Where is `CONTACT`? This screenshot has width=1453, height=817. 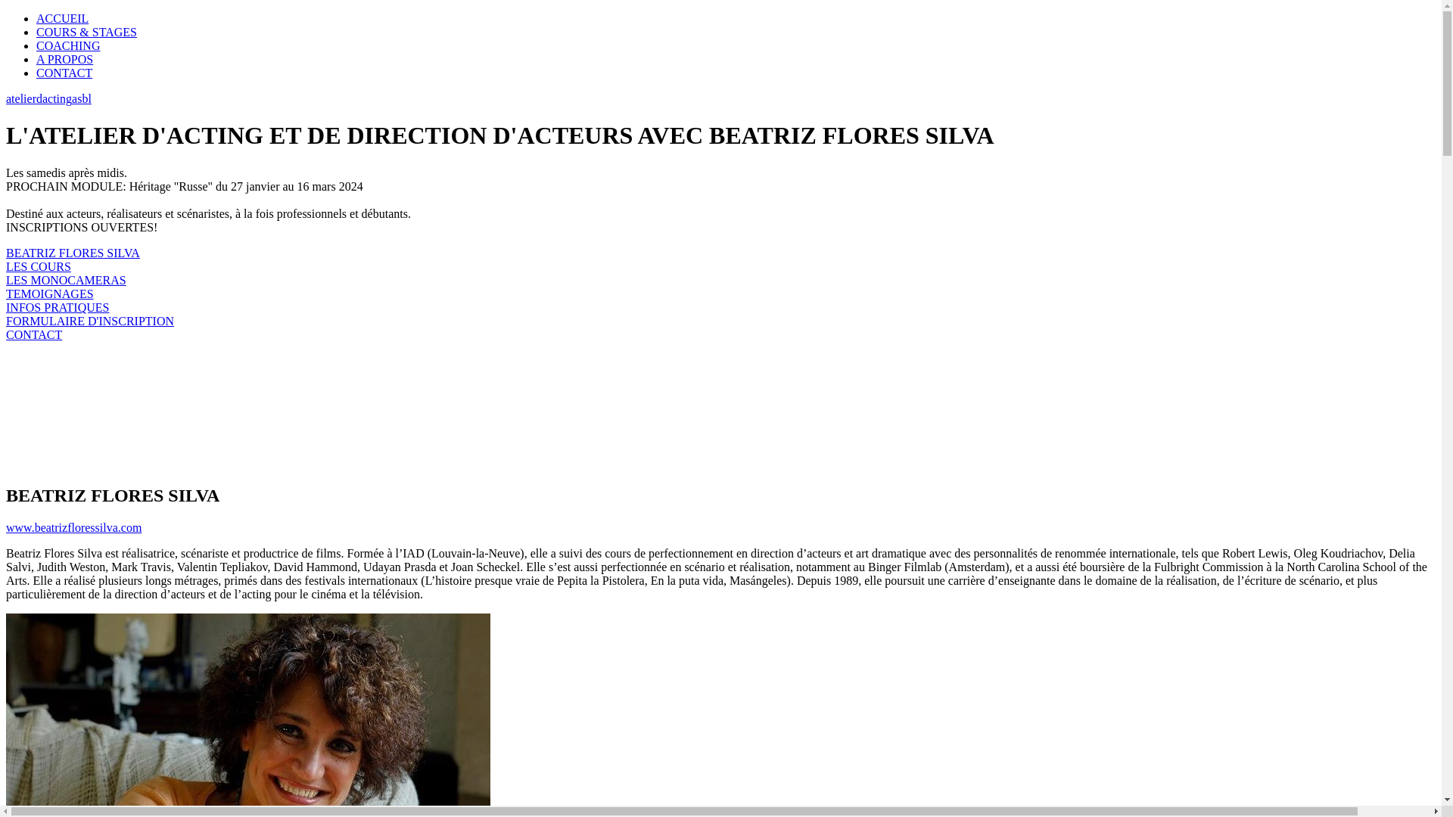
CONTACT is located at coordinates (64, 73).